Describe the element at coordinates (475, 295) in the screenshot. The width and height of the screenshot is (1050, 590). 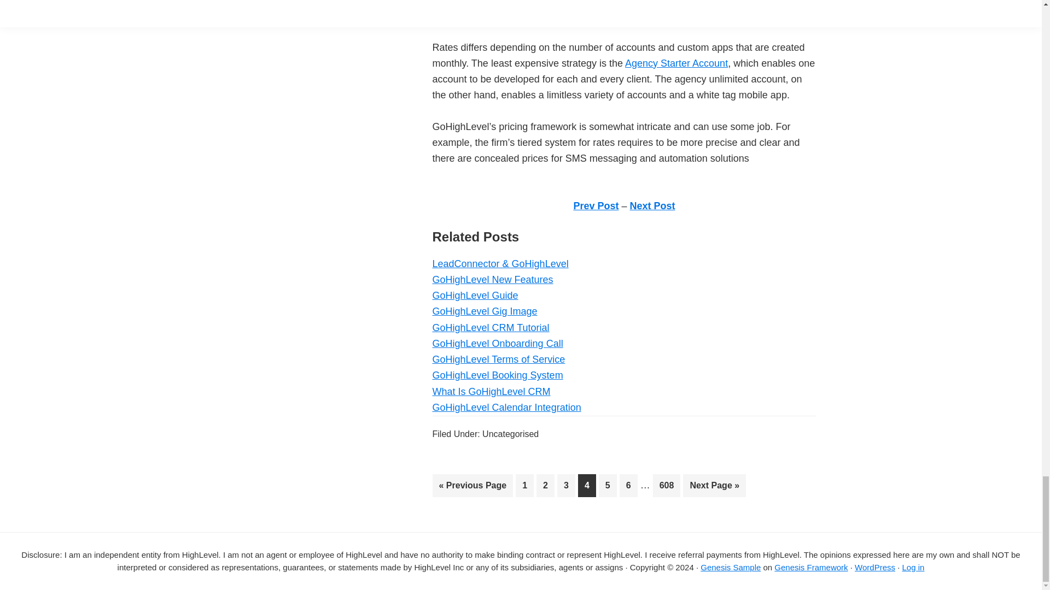
I see `GoHighLevel Guide` at that location.